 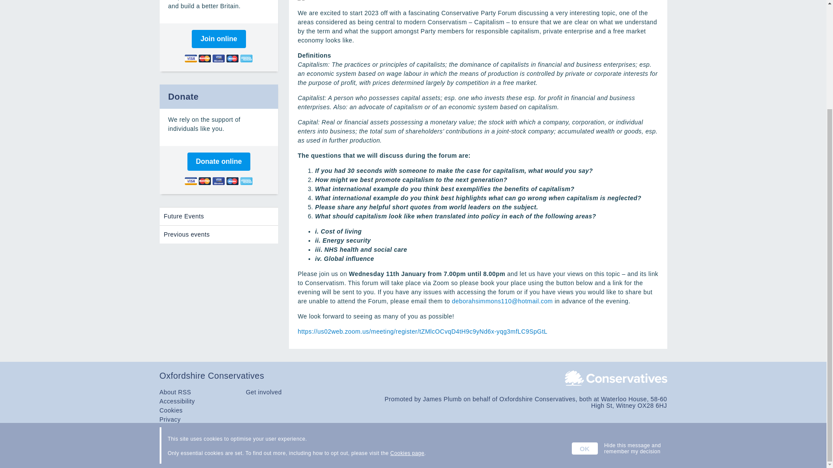 I want to click on Donate online, so click(x=219, y=162).